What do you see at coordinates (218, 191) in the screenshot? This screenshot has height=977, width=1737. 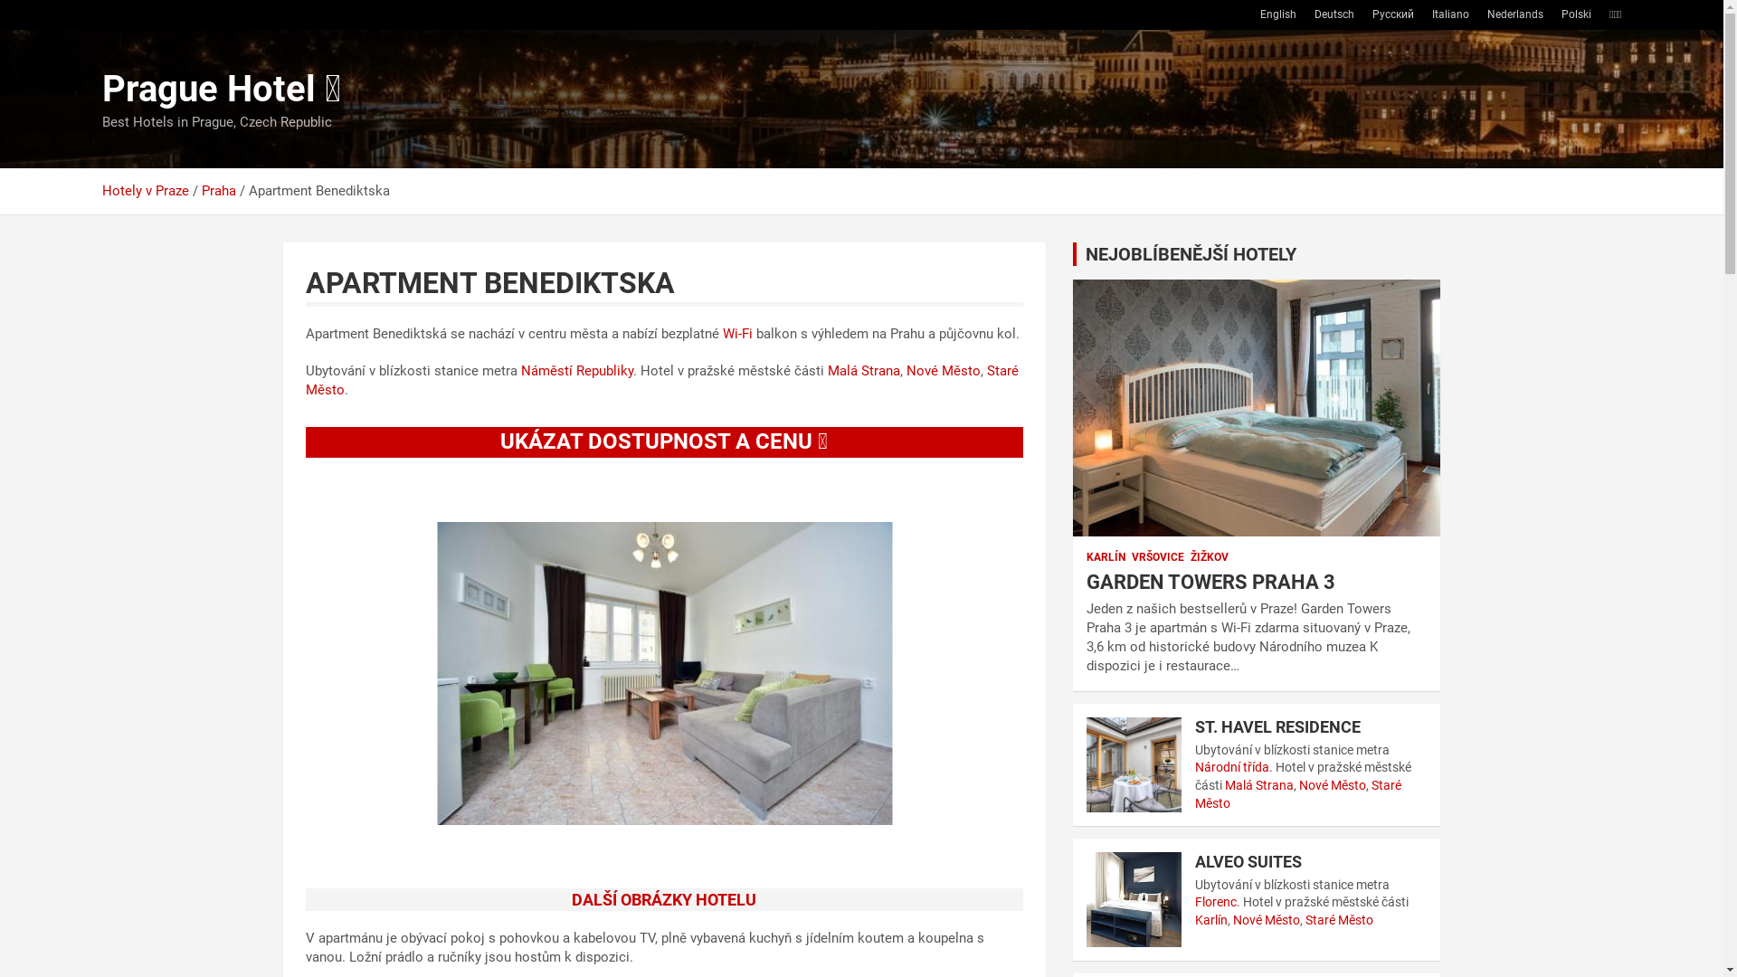 I see `Praha` at bounding box center [218, 191].